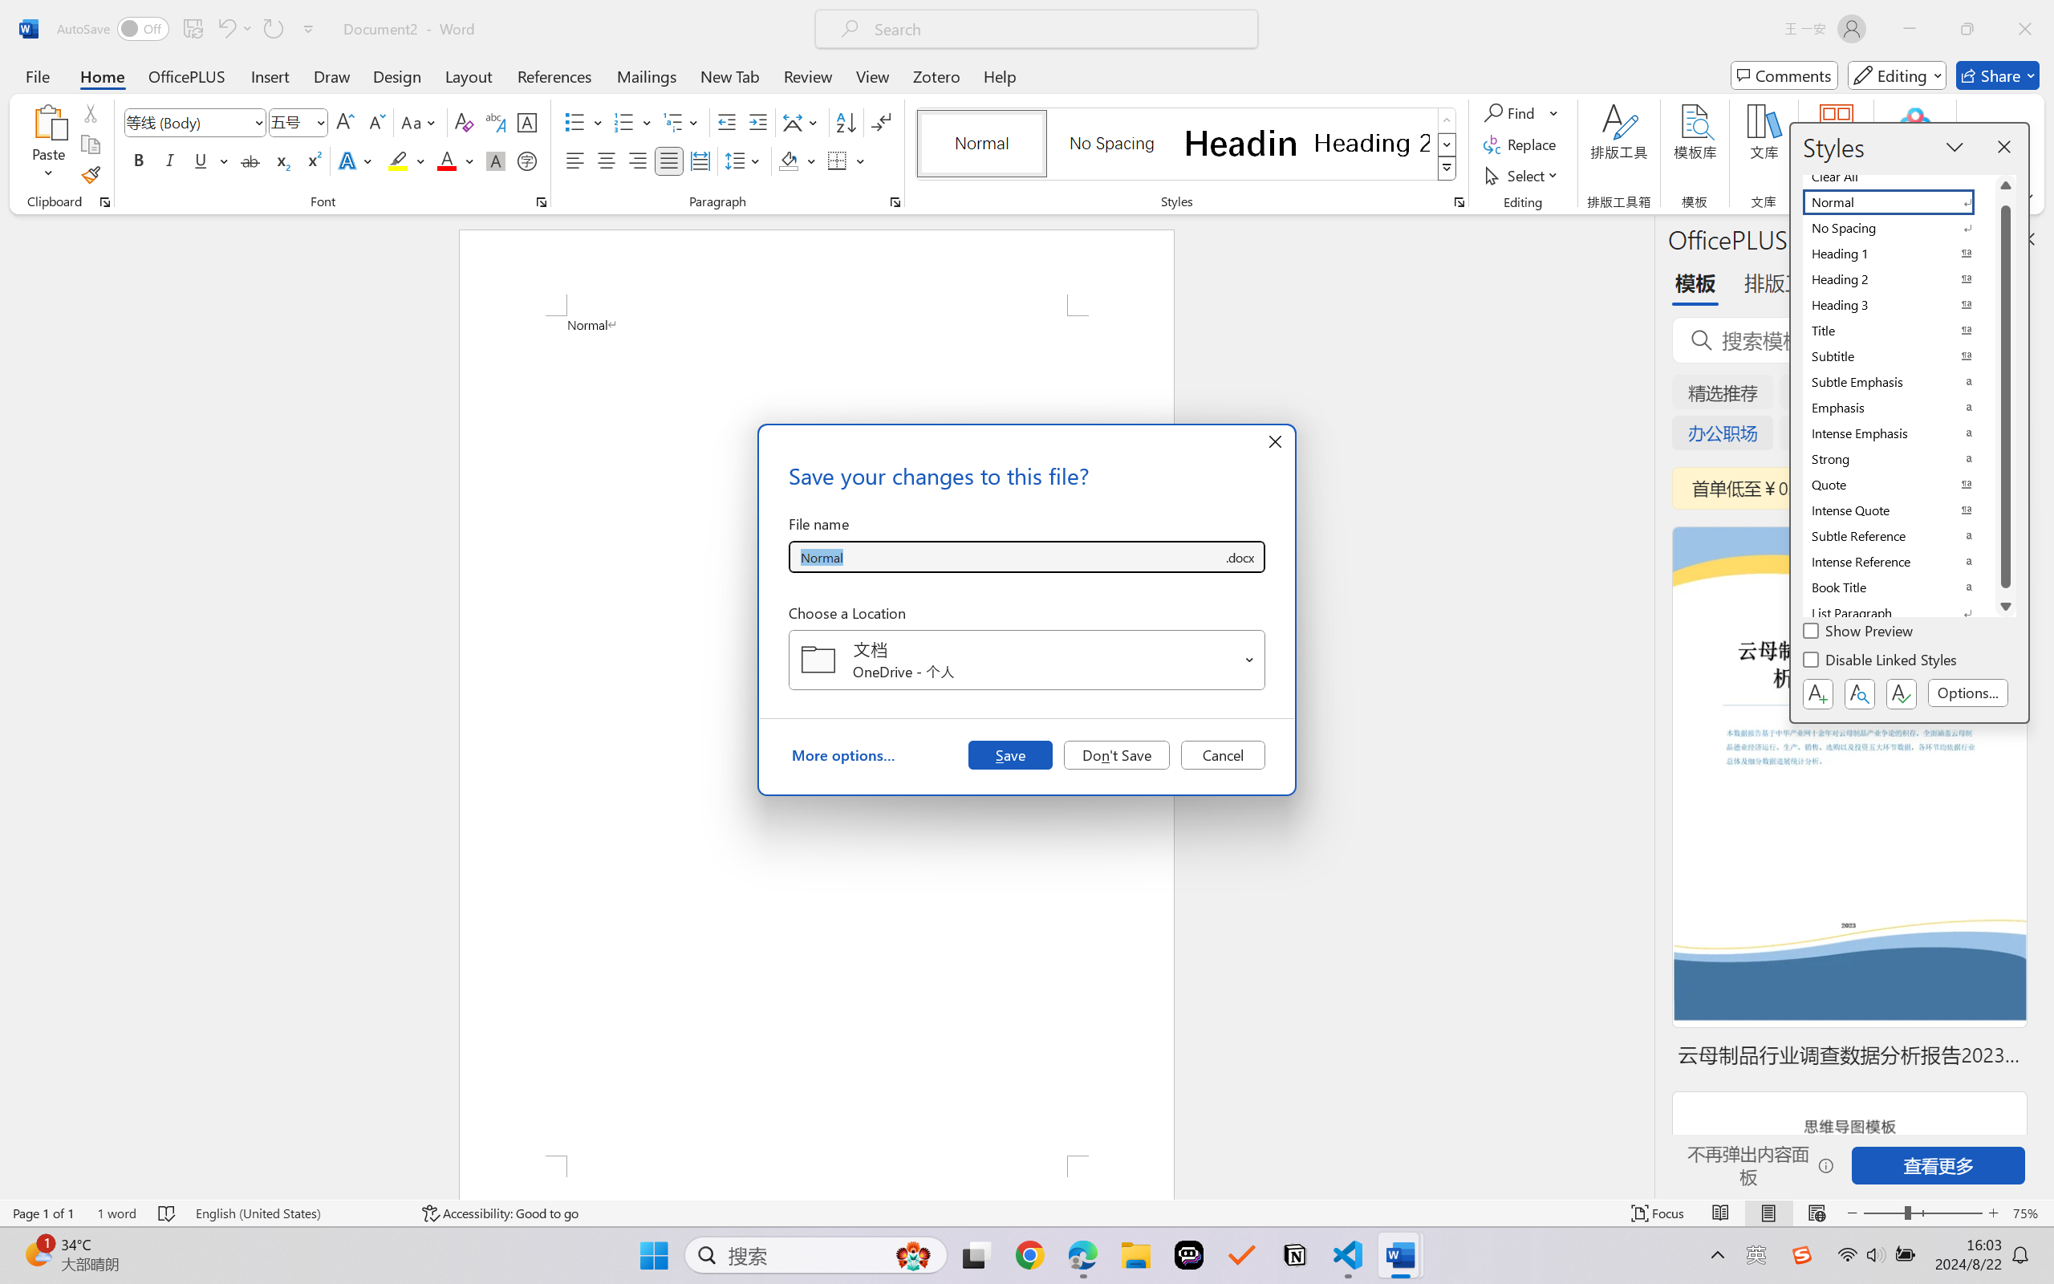 The width and height of the screenshot is (2054, 1284). What do you see at coordinates (281, 160) in the screenshot?
I see `Subscript` at bounding box center [281, 160].